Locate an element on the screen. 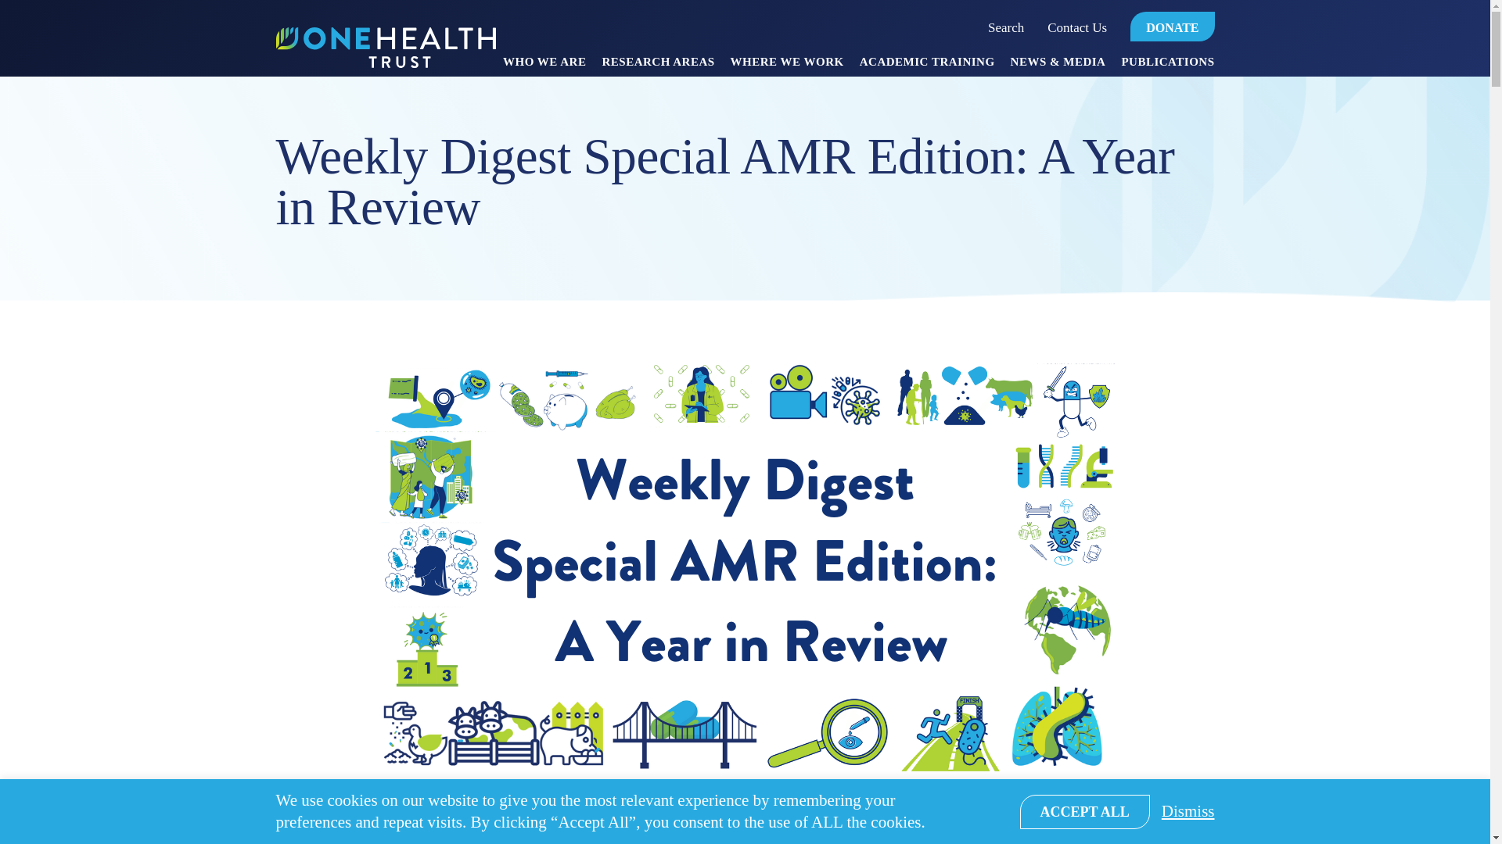 The height and width of the screenshot is (844, 1502). WHERE WE WORK is located at coordinates (787, 66).